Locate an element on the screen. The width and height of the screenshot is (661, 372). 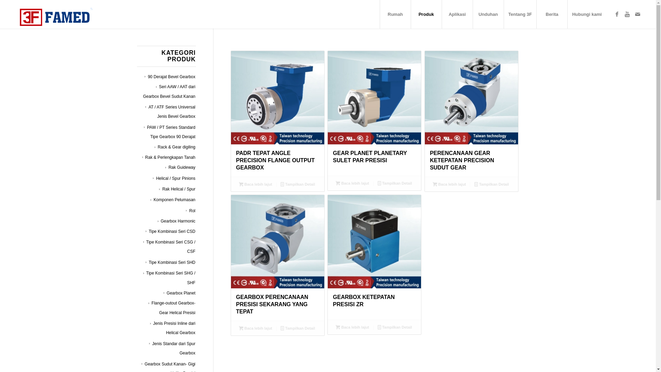
Facebook is located at coordinates (617, 14).